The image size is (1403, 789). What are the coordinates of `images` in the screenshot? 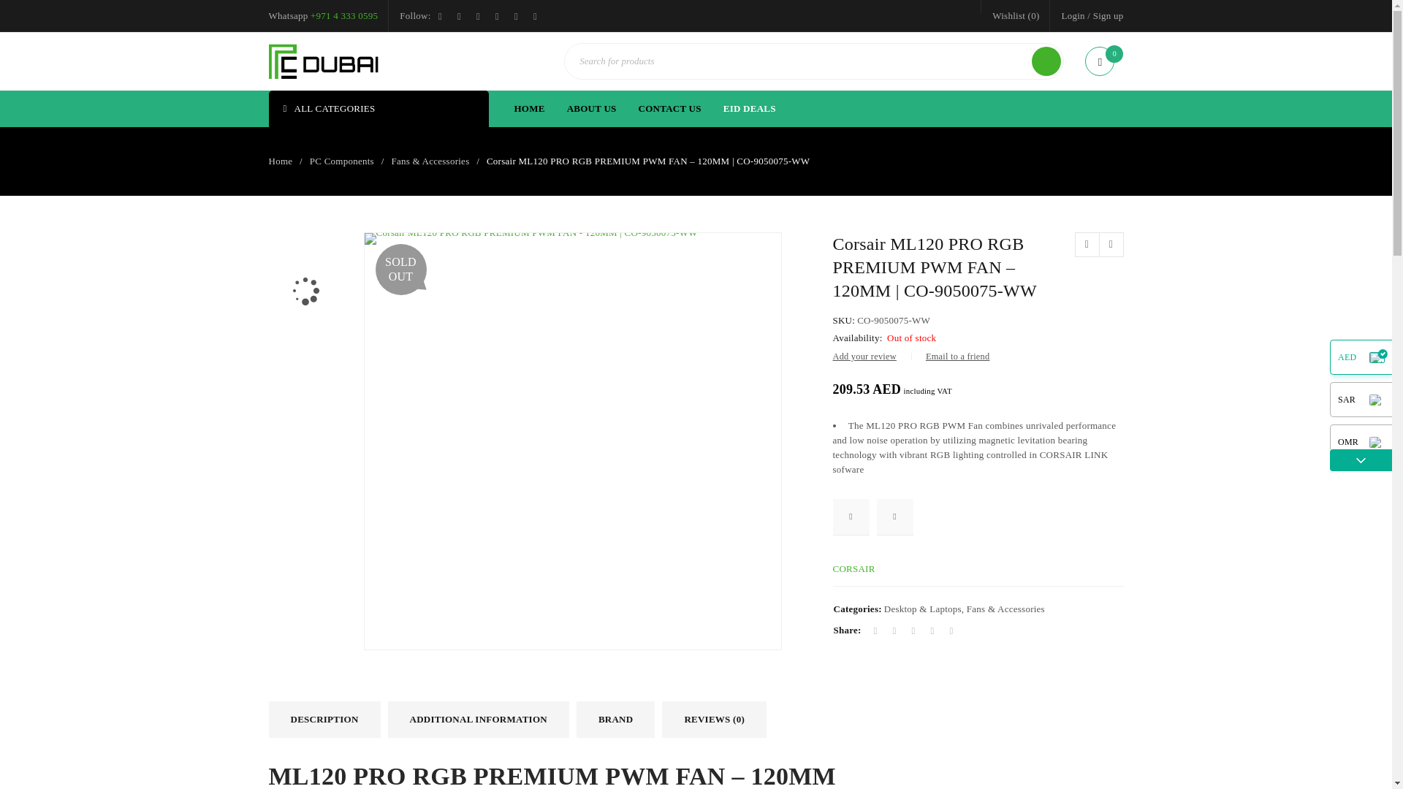 It's located at (305, 268).